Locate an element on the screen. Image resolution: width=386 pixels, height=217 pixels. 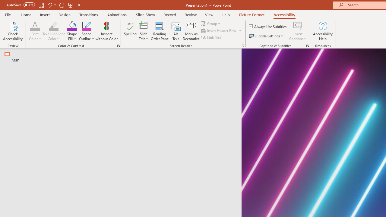
Insert Header Row is located at coordinates (219, 31).